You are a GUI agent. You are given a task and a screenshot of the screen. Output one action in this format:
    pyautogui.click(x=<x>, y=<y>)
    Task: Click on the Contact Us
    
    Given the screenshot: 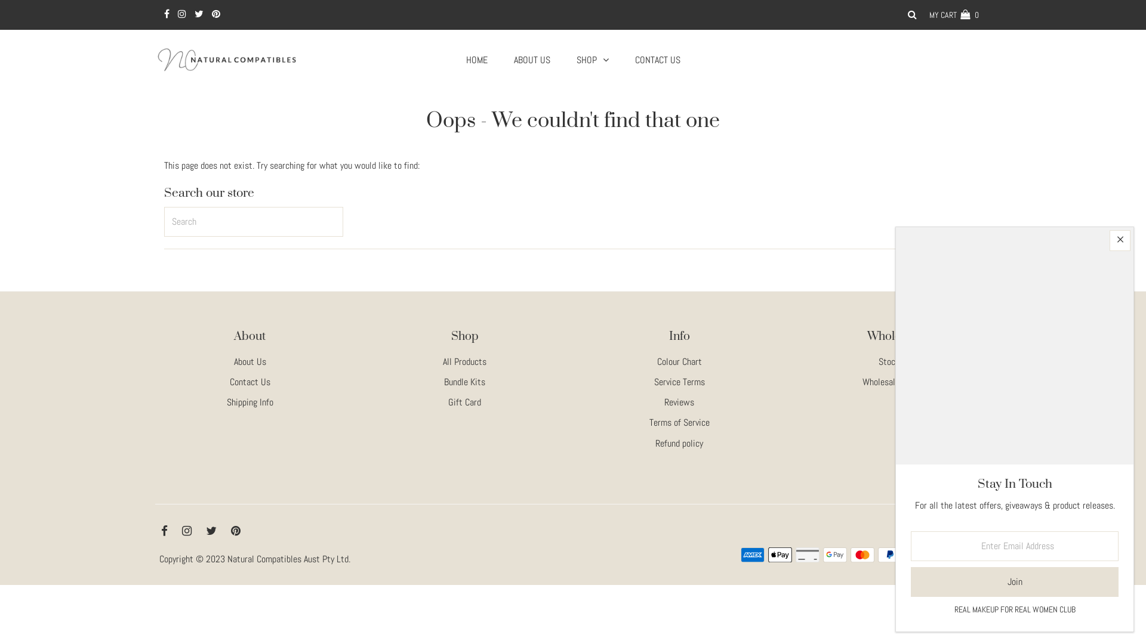 What is the action you would take?
    pyautogui.click(x=250, y=382)
    